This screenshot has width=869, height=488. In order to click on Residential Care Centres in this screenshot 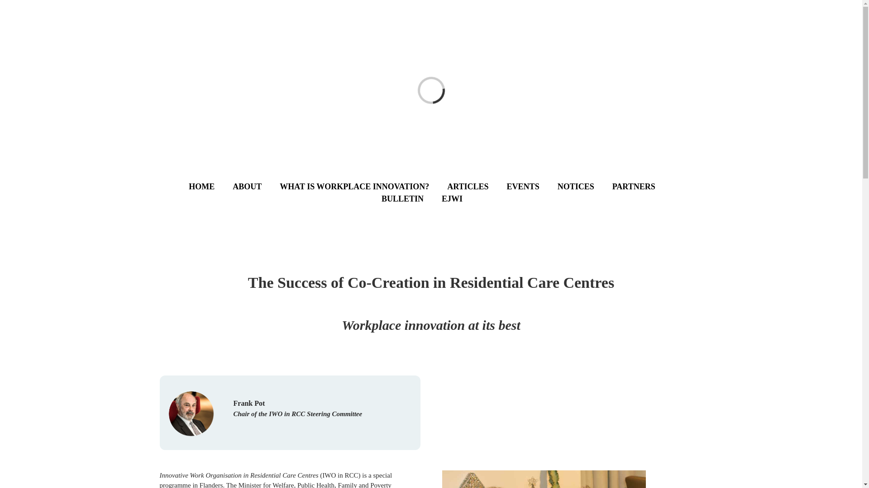, I will do `click(543, 479)`.